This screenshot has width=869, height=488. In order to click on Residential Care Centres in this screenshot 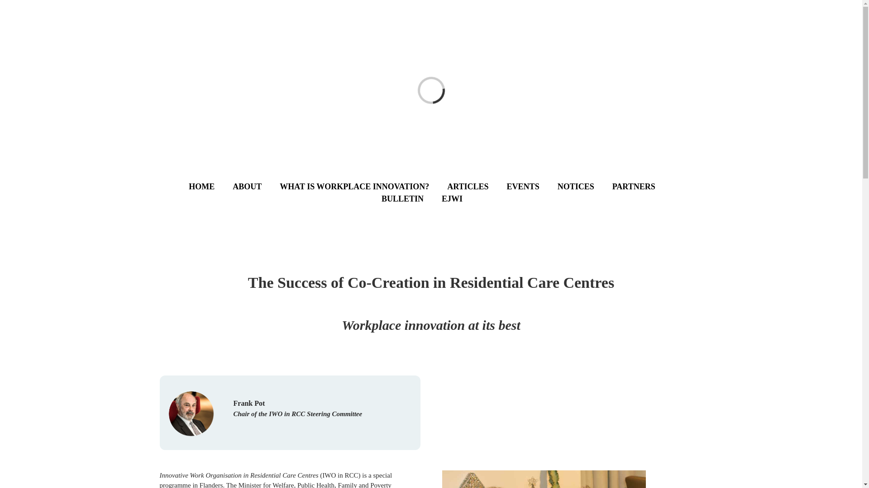, I will do `click(543, 479)`.